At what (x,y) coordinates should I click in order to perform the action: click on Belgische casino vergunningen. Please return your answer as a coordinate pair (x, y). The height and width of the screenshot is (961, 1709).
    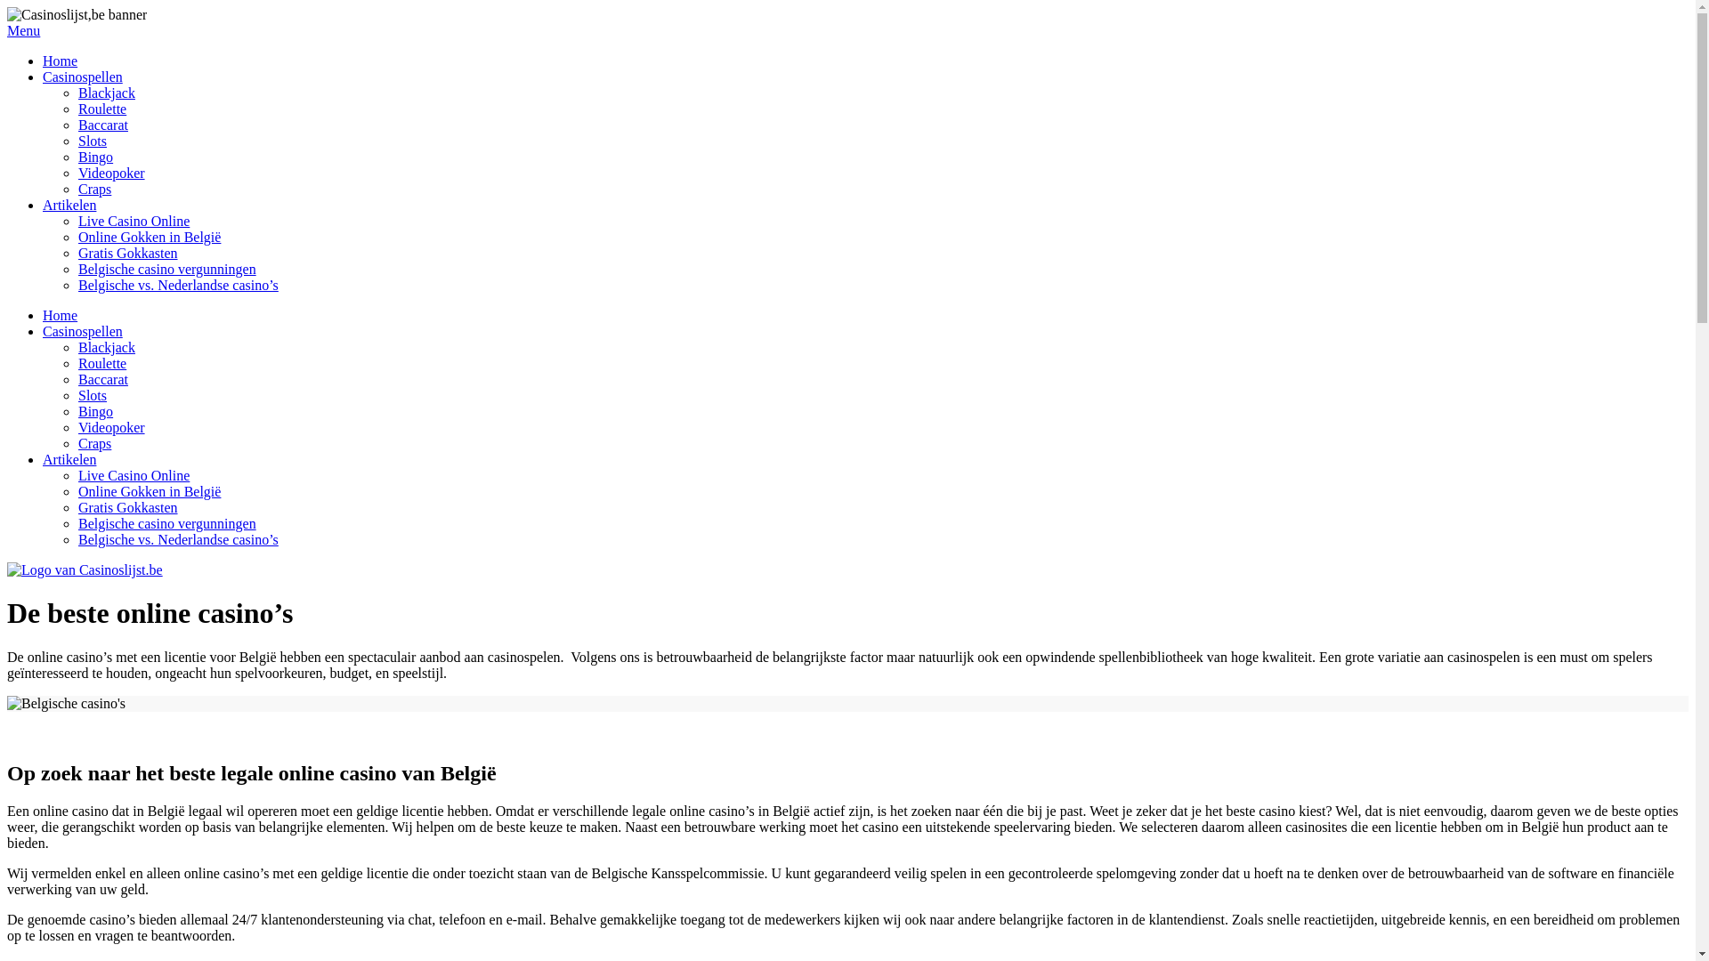
    Looking at the image, I should click on (167, 523).